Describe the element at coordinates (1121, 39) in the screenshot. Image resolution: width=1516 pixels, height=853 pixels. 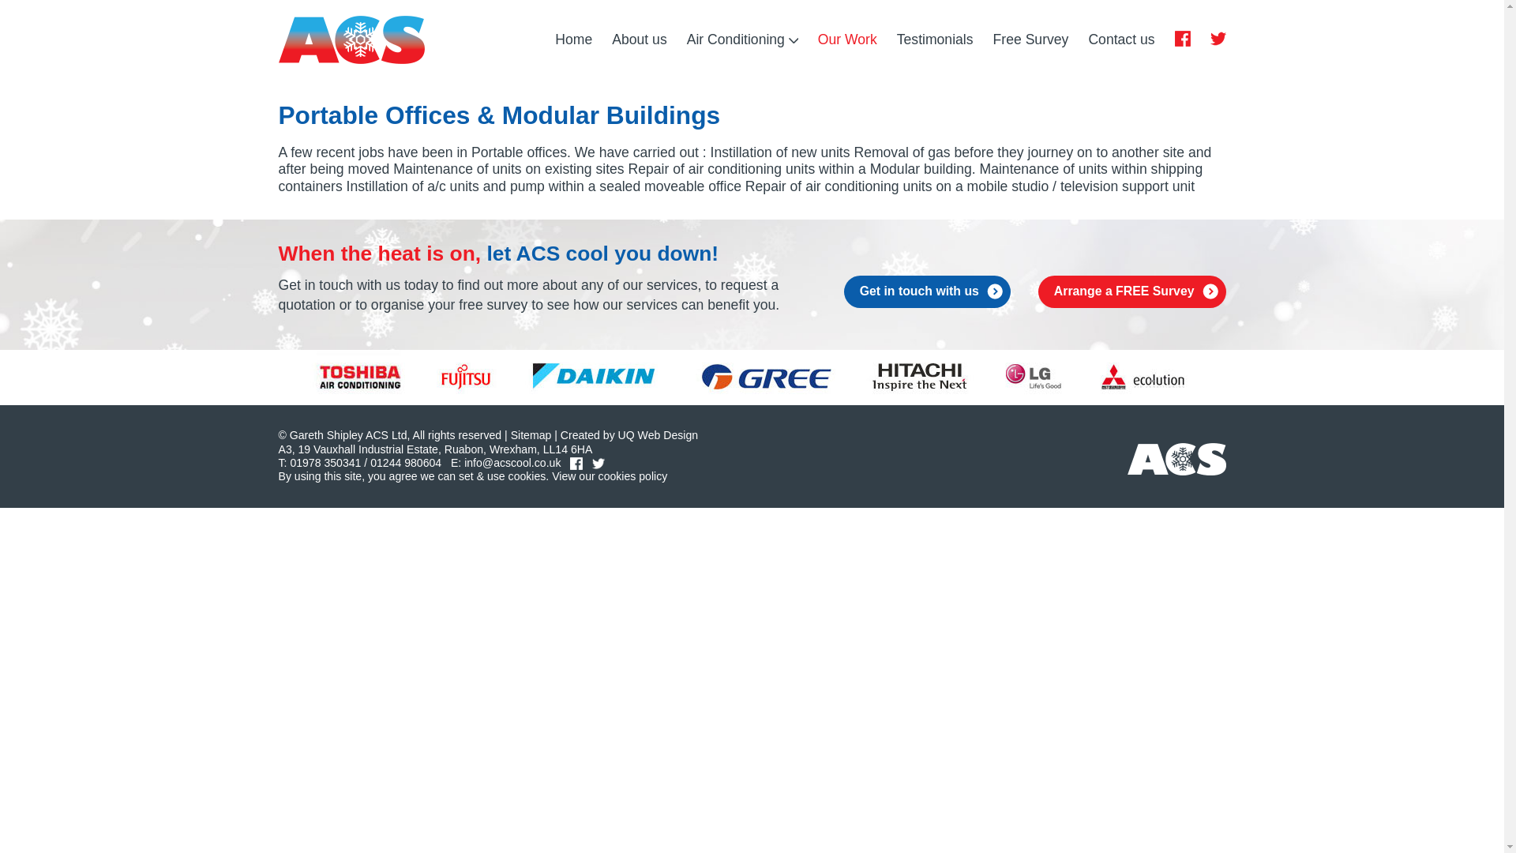
I see `Contact us` at that location.